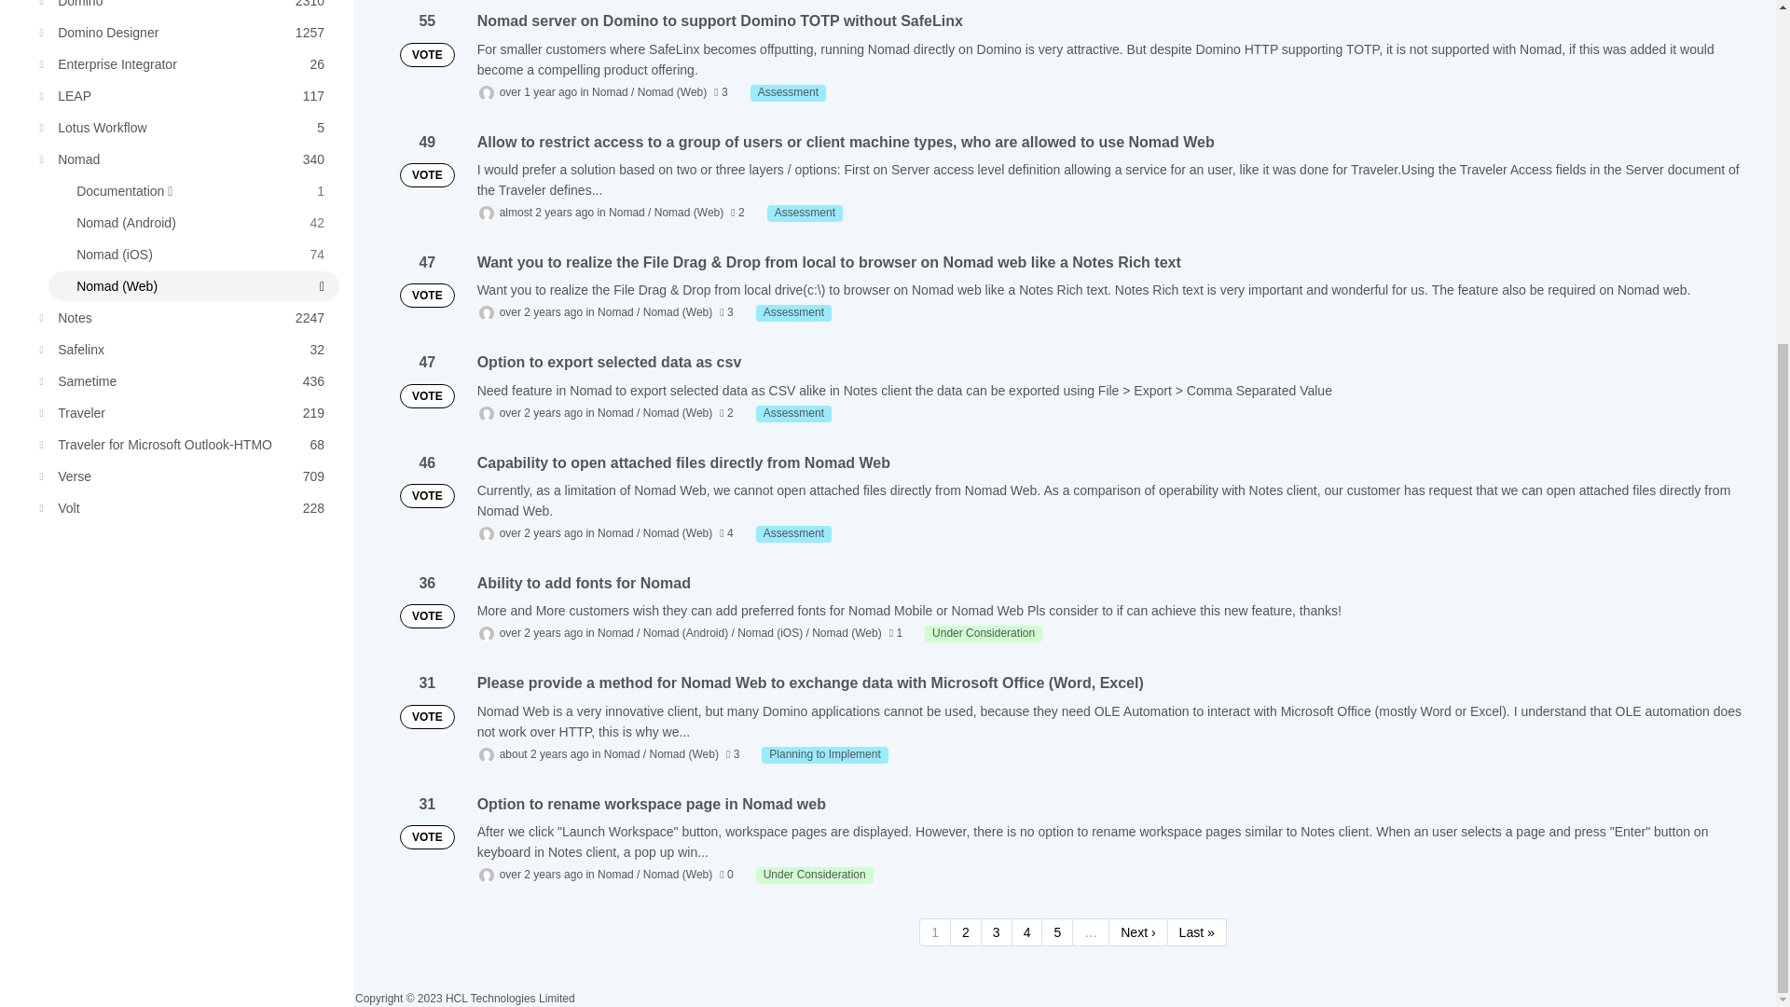 The height and width of the screenshot is (1007, 1790). Describe the element at coordinates (185, 159) in the screenshot. I see `Under Consideration` at that location.